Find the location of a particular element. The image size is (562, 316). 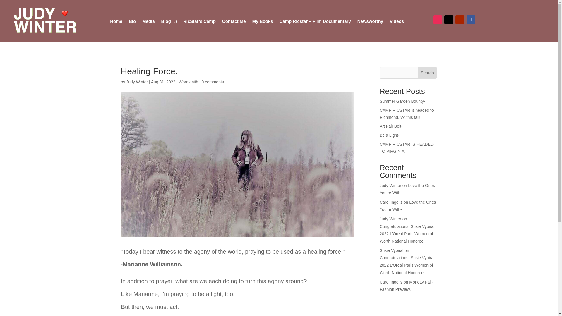

Follow on Youtube is located at coordinates (460, 19).